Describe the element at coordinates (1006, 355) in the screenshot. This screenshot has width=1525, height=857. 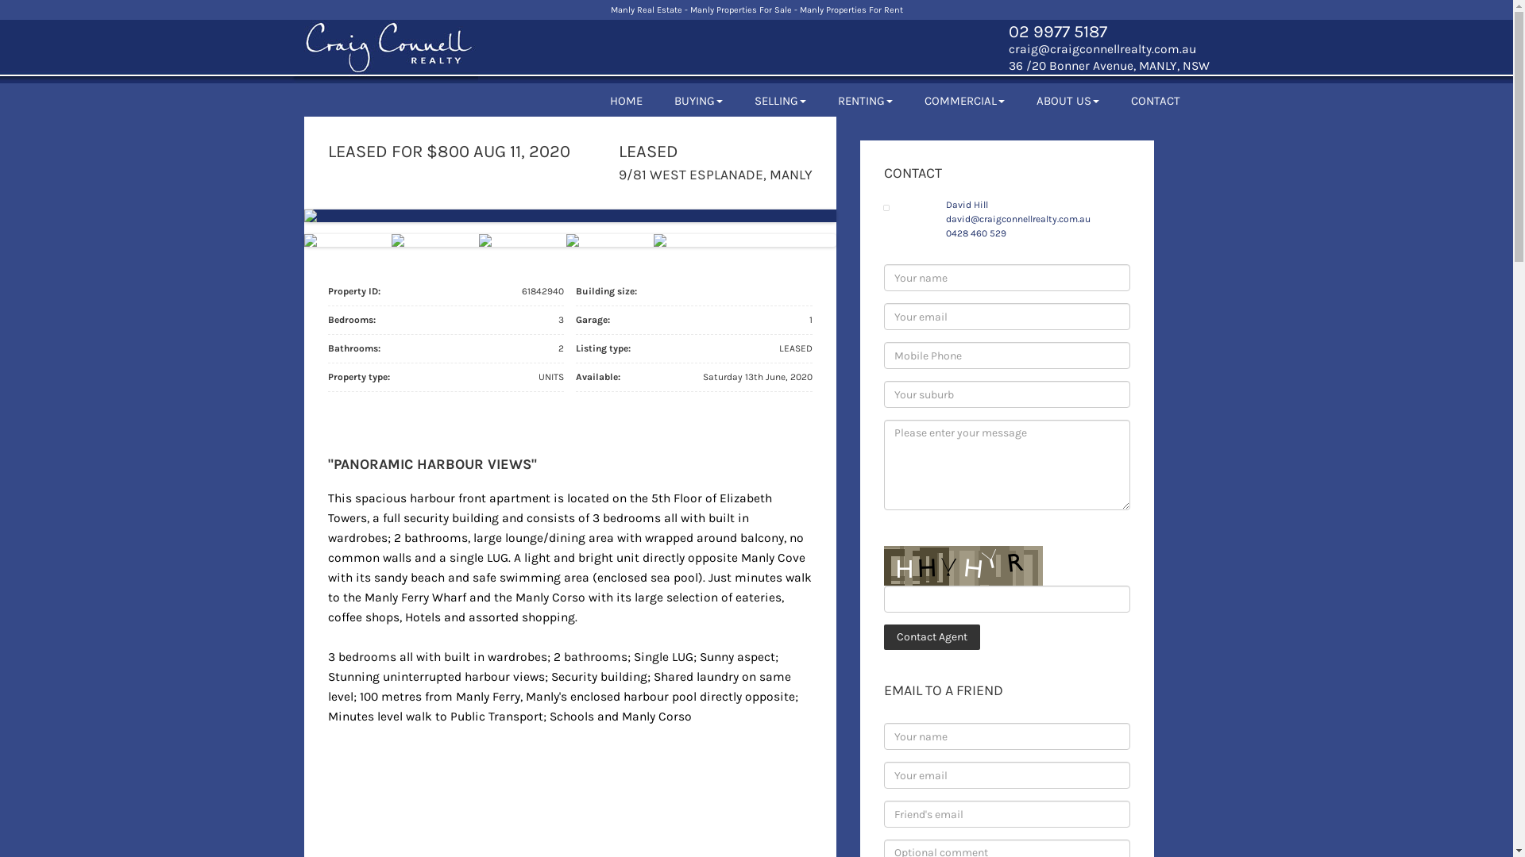
I see `* Please provide valid phone number` at that location.